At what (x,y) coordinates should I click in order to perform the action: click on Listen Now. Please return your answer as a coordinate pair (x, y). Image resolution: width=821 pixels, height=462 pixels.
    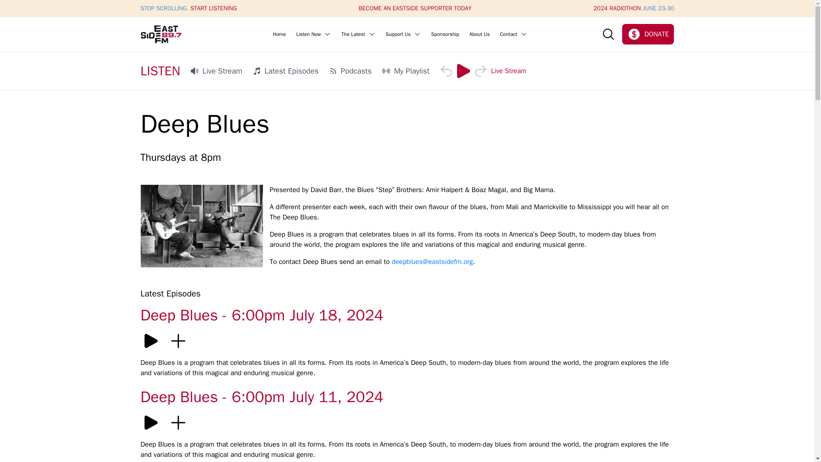
    Looking at the image, I should click on (314, 34).